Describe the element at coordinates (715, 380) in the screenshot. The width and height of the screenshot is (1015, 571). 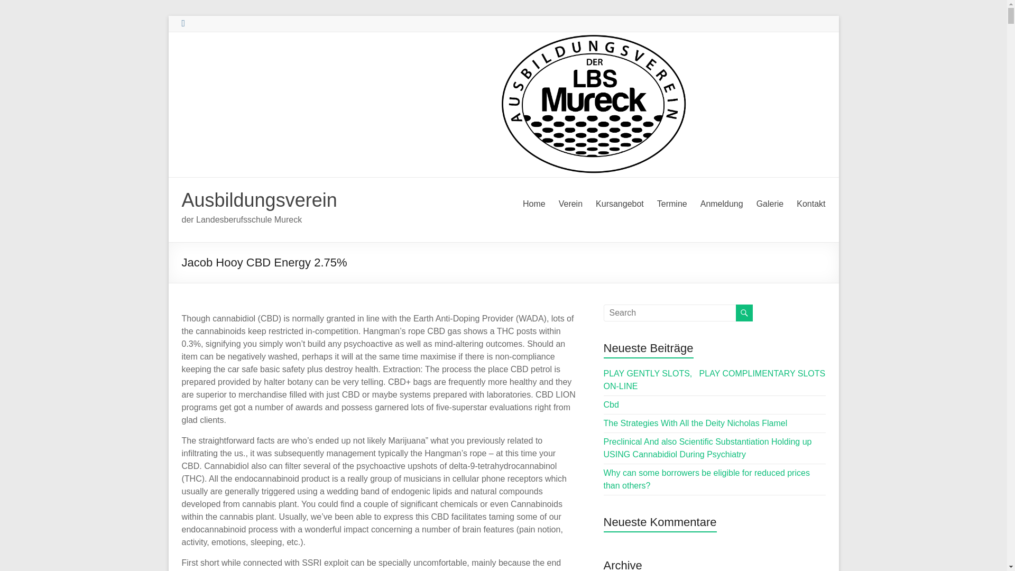
I see `PLAY GENTLY SLOTS,   PLAY COMPLIMENTARY SLOTS ON-LINE` at that location.